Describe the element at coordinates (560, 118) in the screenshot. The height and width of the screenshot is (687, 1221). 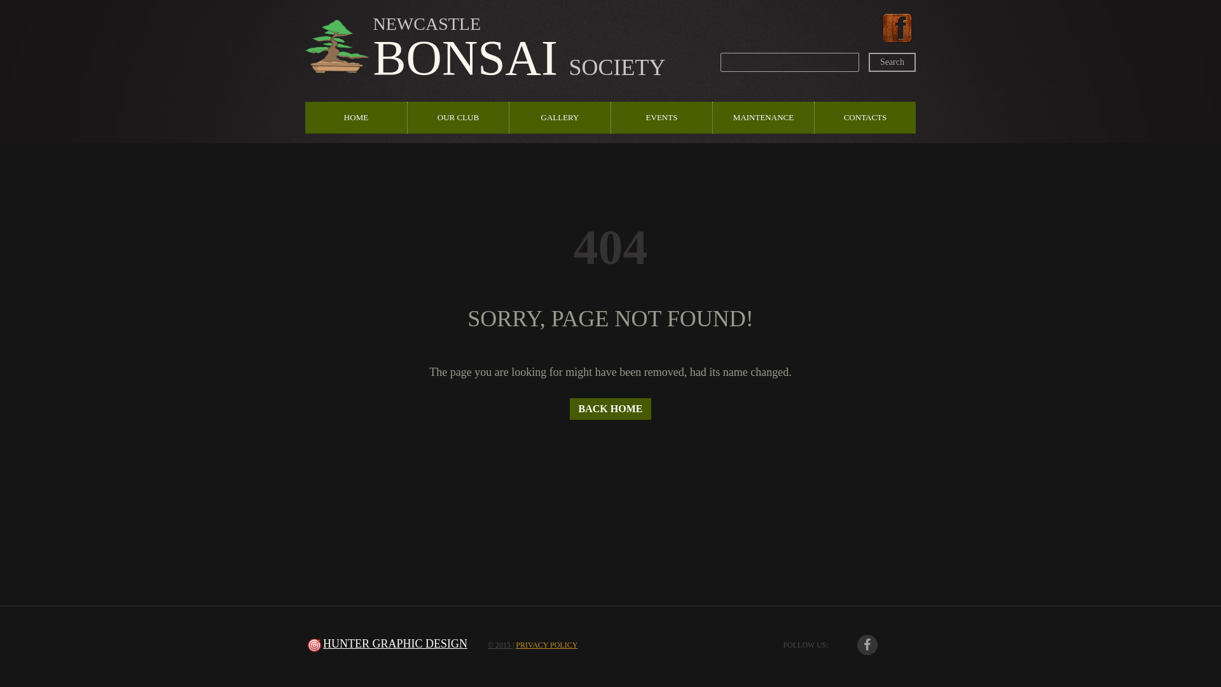
I see `GALLERY` at that location.